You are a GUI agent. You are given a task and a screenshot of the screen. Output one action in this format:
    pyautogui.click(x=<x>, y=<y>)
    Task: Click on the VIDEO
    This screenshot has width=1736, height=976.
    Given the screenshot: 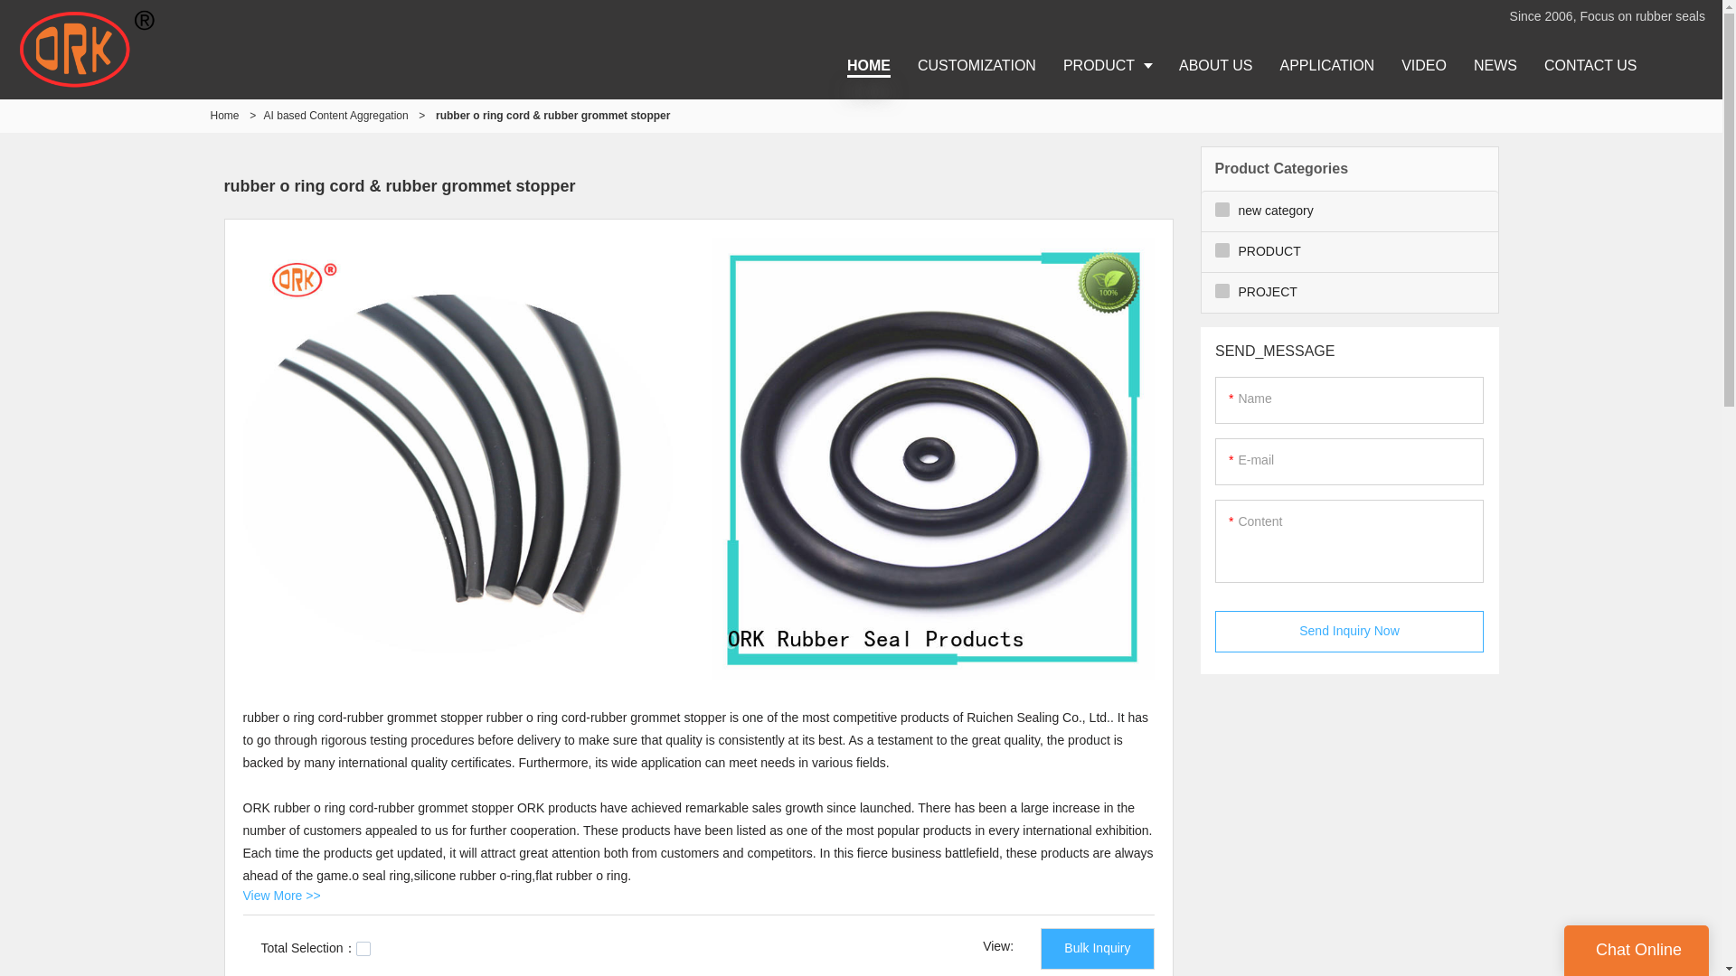 What is the action you would take?
    pyautogui.click(x=1423, y=65)
    